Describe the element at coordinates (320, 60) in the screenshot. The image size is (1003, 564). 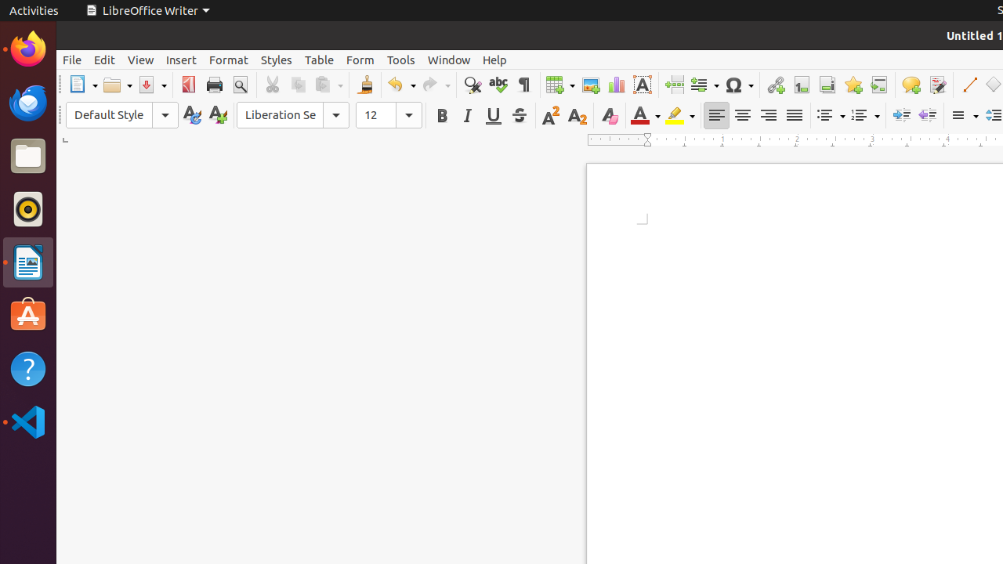
I see `Table` at that location.